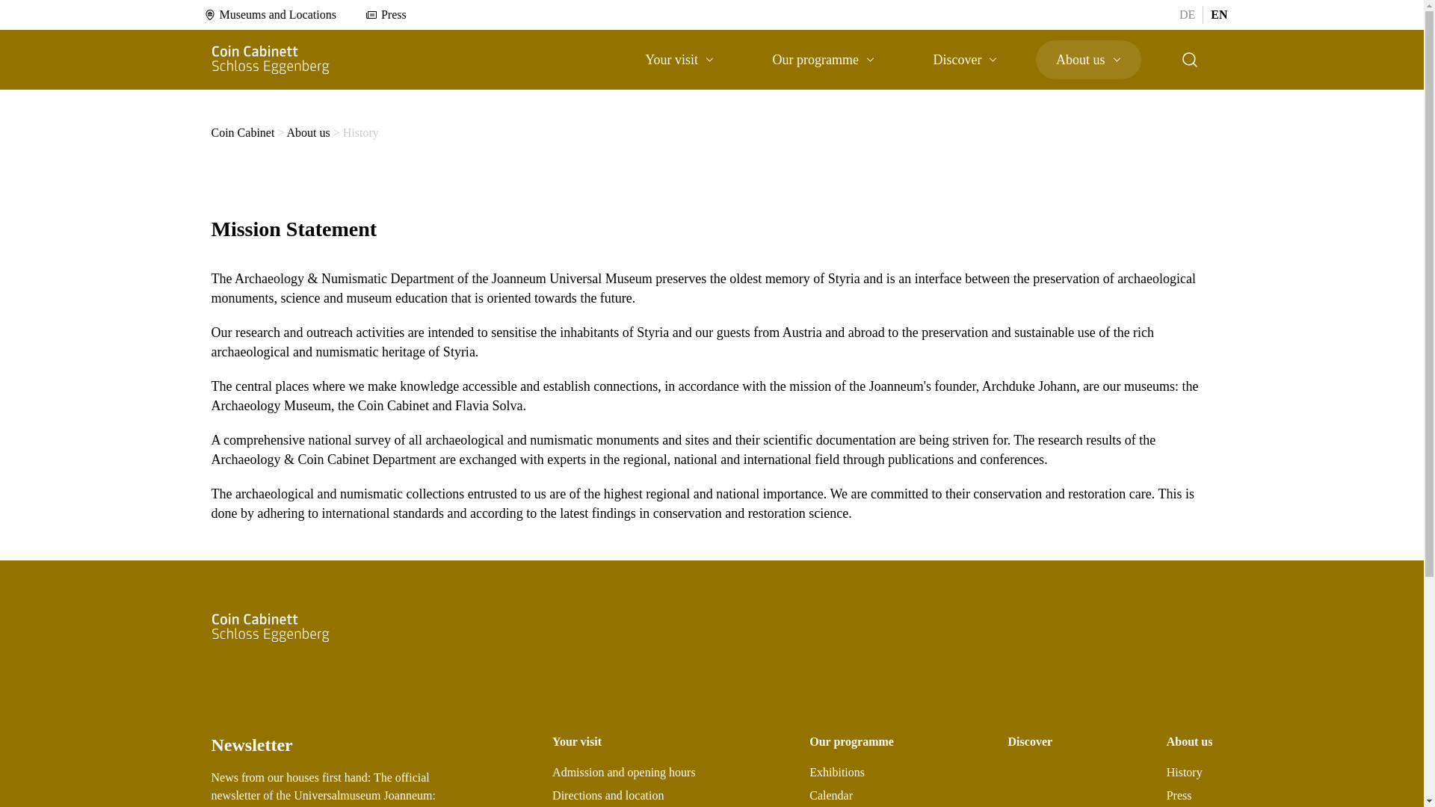 This screenshot has width=1435, height=807. What do you see at coordinates (1088, 60) in the screenshot?
I see `About us` at bounding box center [1088, 60].